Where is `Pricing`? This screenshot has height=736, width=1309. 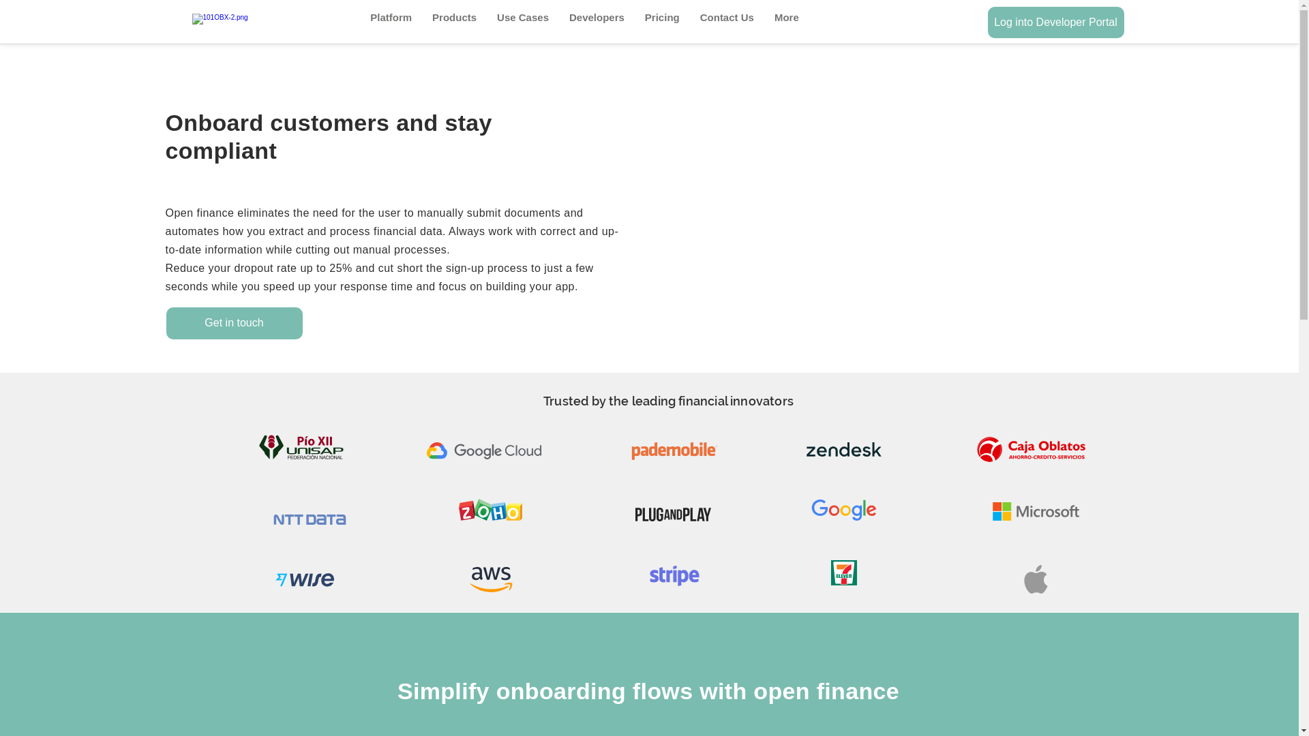 Pricing is located at coordinates (663, 20).